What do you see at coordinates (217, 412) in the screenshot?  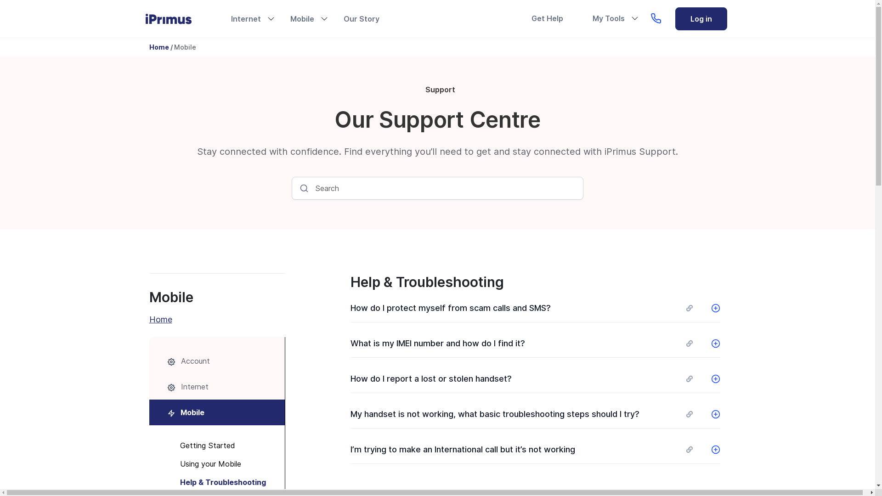 I see `Mobile` at bounding box center [217, 412].